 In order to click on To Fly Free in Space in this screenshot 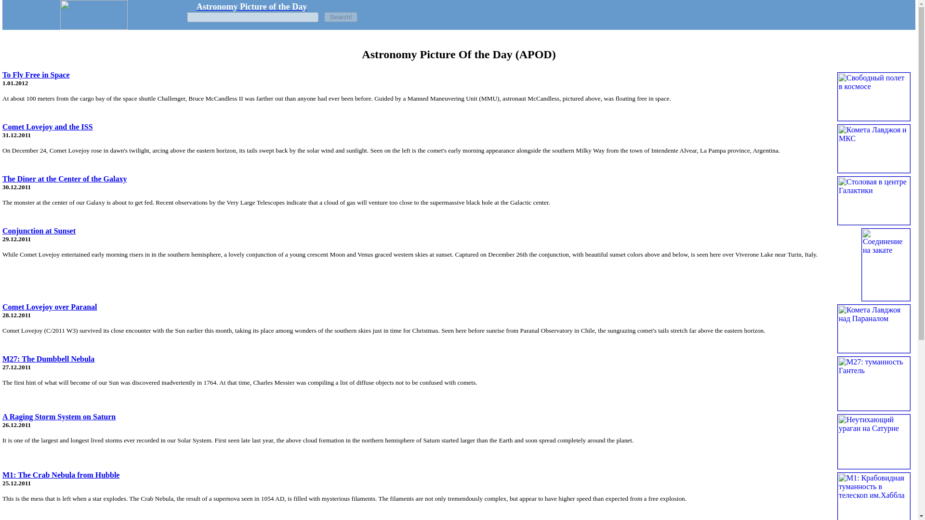, I will do `click(36, 75)`.